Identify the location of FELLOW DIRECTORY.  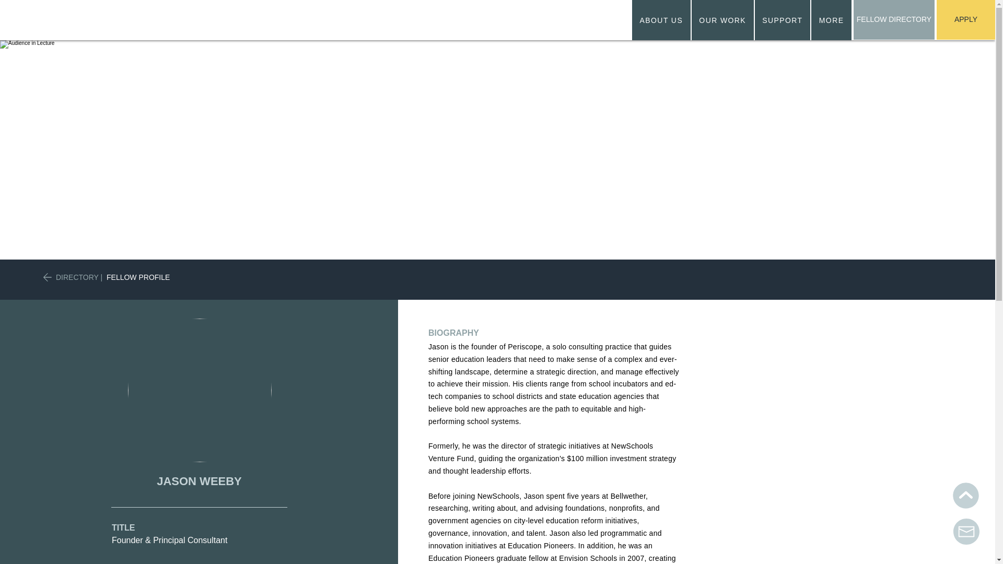
(894, 20).